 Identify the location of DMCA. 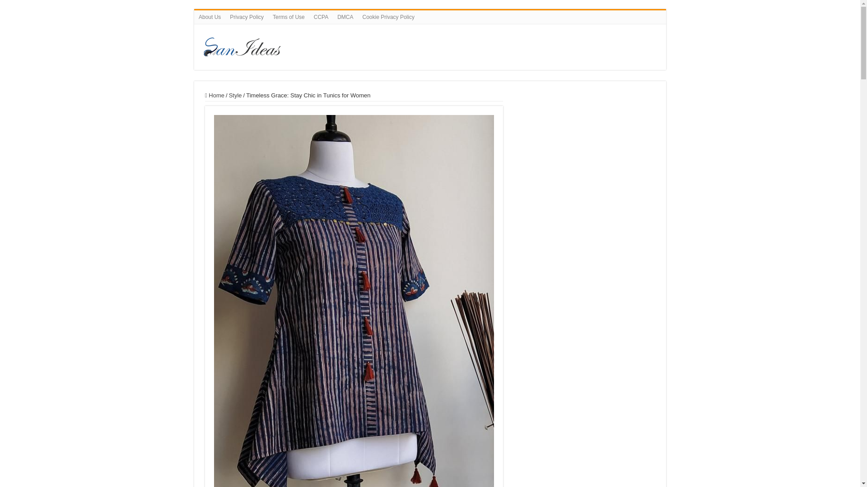
(345, 17).